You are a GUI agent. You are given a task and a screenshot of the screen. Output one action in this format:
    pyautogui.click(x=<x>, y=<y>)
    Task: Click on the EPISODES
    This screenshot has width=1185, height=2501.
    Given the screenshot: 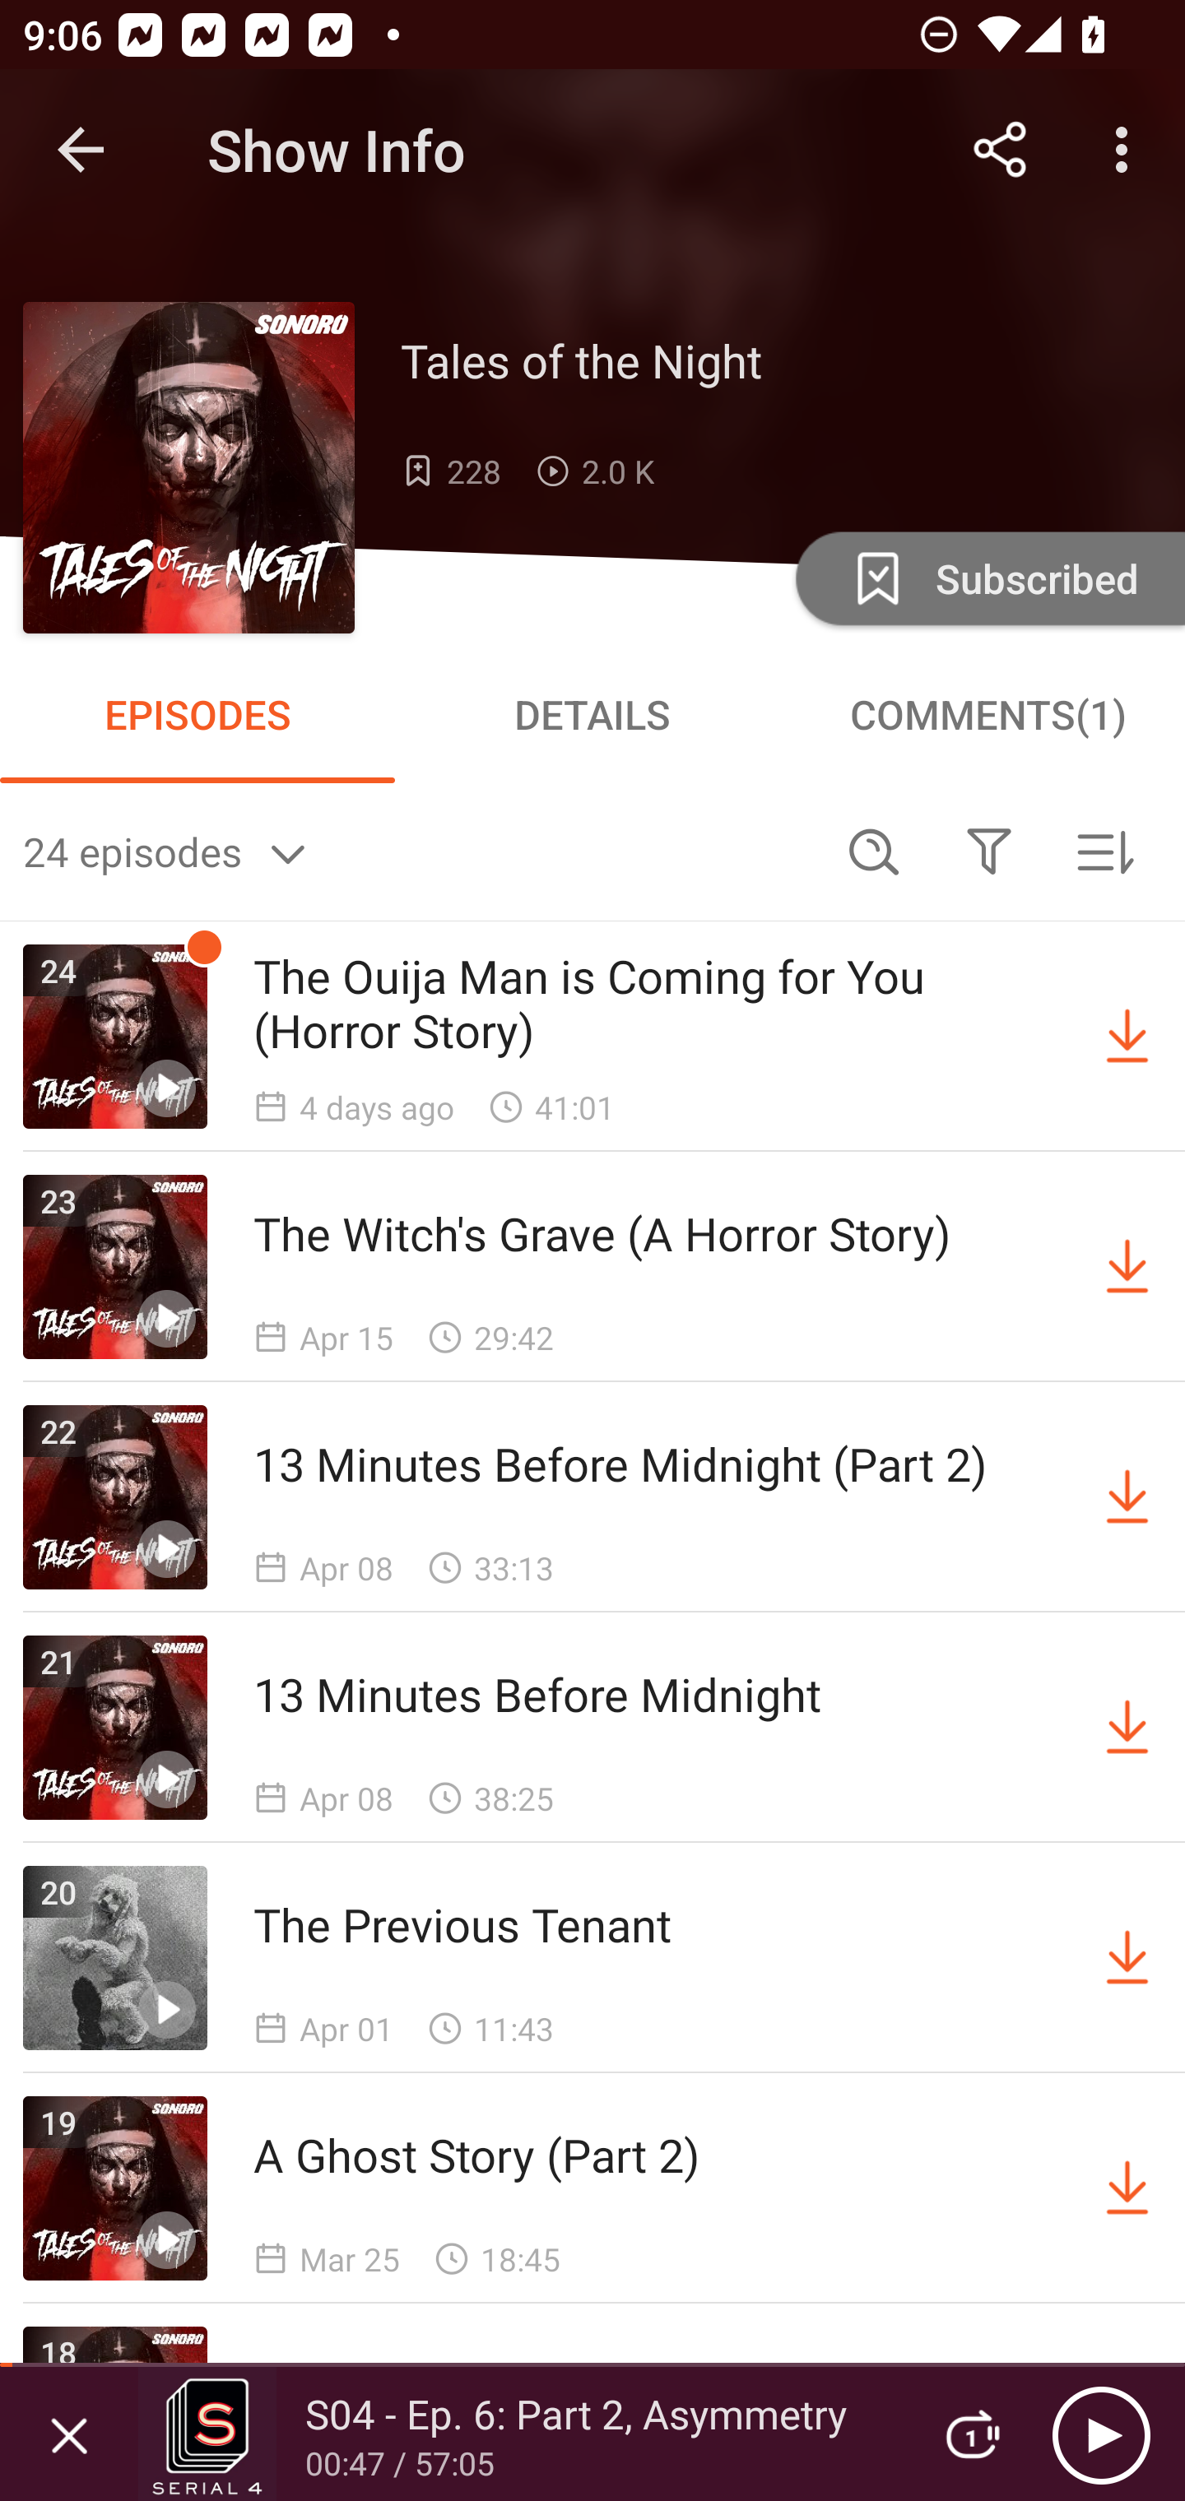 What is the action you would take?
    pyautogui.click(x=197, y=714)
    